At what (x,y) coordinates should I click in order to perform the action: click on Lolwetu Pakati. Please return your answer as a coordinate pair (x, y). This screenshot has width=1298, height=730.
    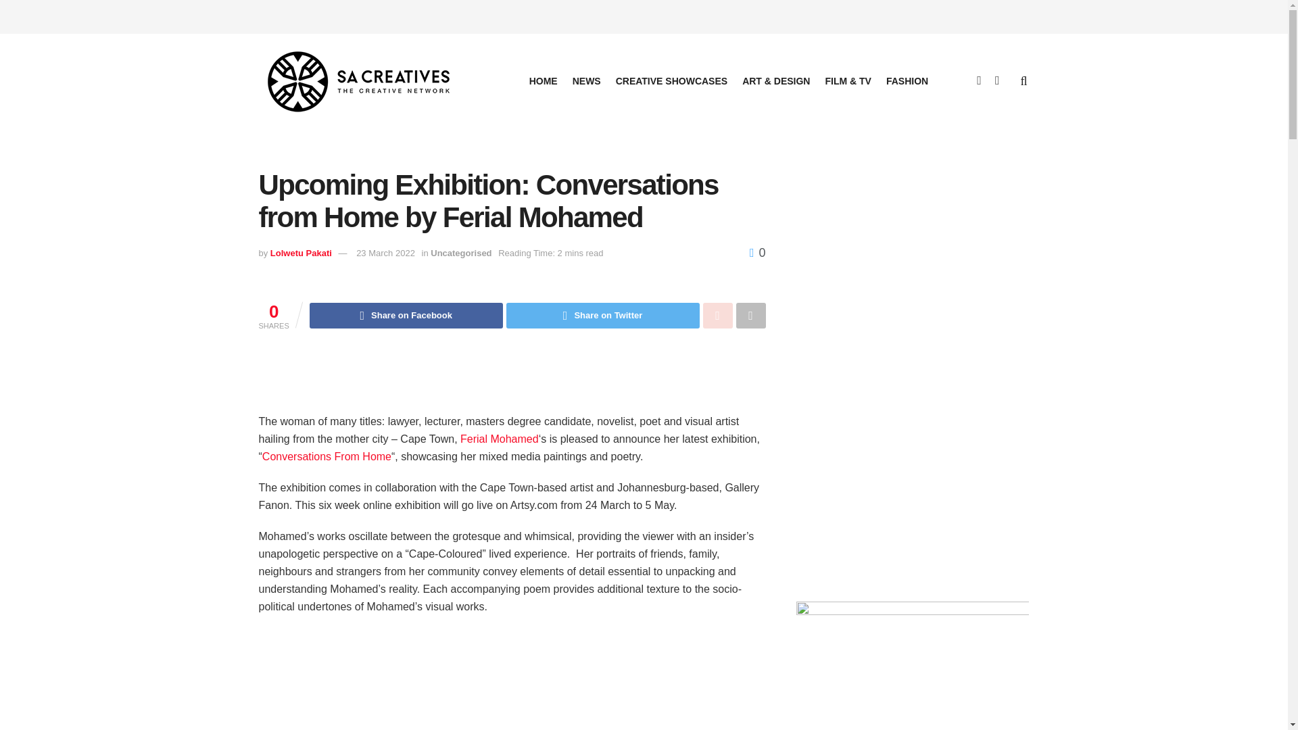
    Looking at the image, I should click on (301, 253).